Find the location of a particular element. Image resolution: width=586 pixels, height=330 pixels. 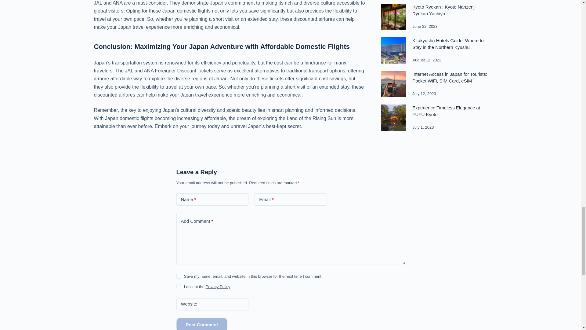

yes is located at coordinates (179, 276).